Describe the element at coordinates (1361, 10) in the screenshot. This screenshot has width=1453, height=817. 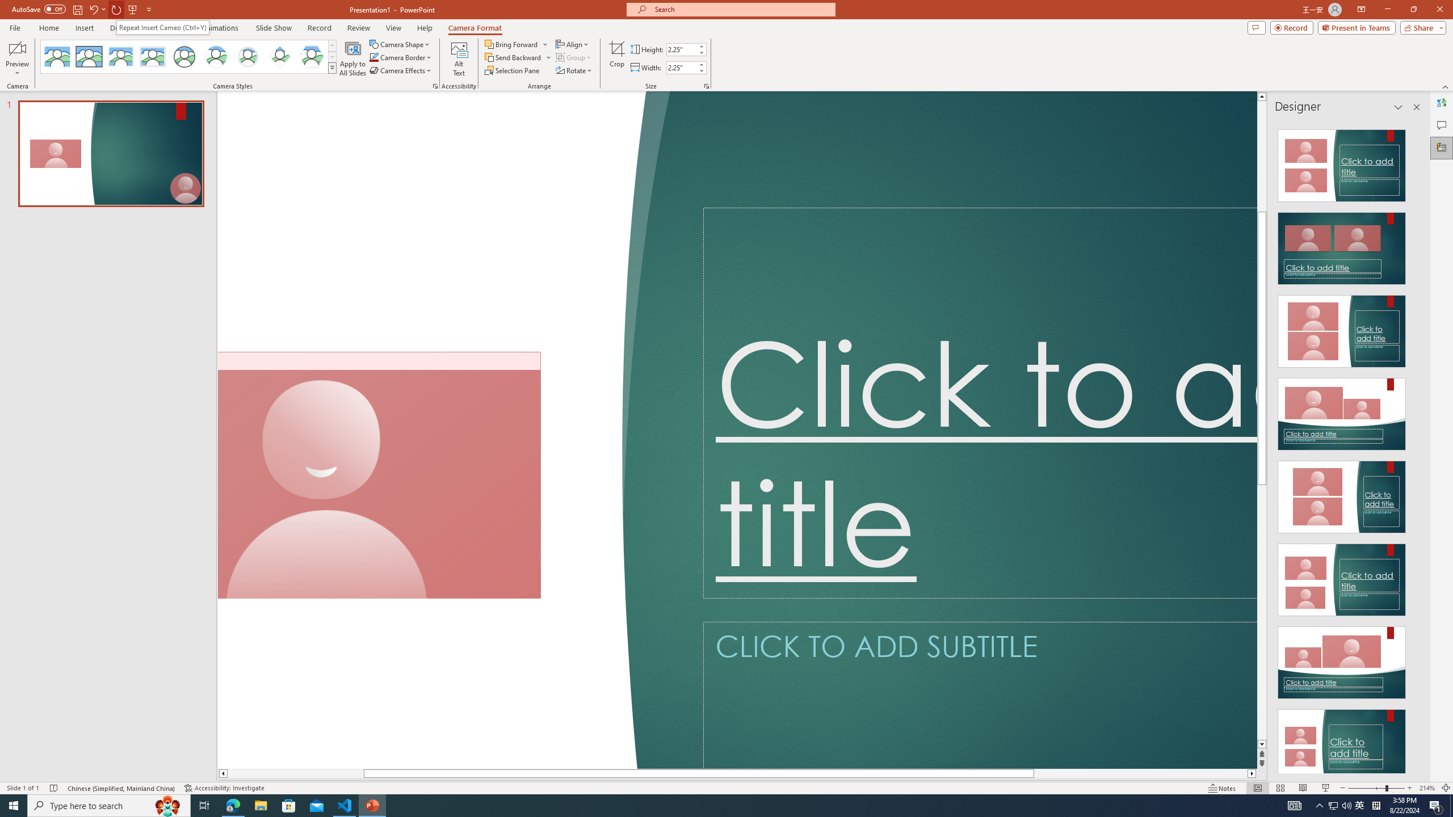
I see `Ribbon Display Options` at that location.